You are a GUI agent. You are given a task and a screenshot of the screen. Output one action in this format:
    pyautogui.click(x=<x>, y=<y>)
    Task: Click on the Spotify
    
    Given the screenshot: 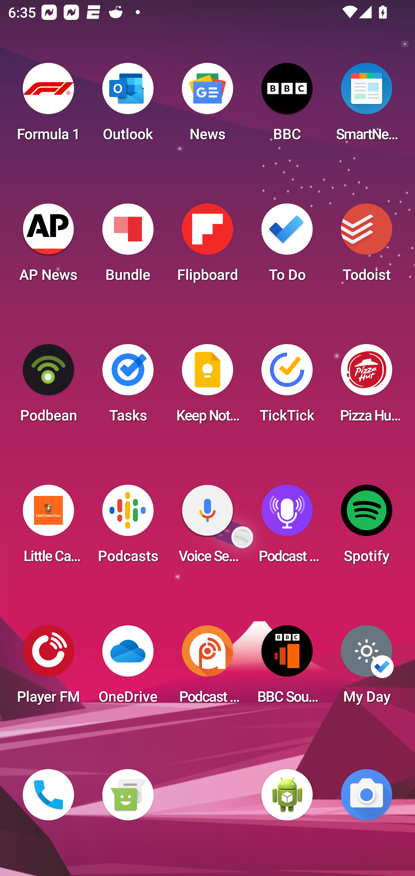 What is the action you would take?
    pyautogui.click(x=367, y=527)
    